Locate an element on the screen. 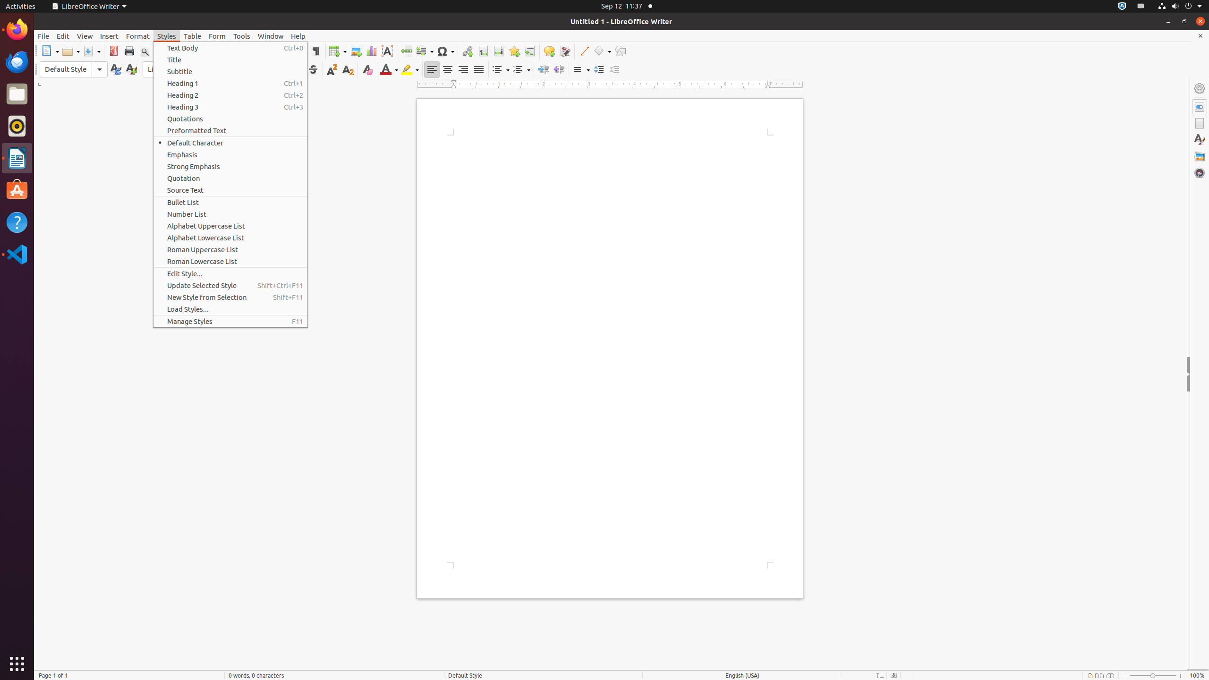 Image resolution: width=1209 pixels, height=680 pixels. Window is located at coordinates (271, 36).